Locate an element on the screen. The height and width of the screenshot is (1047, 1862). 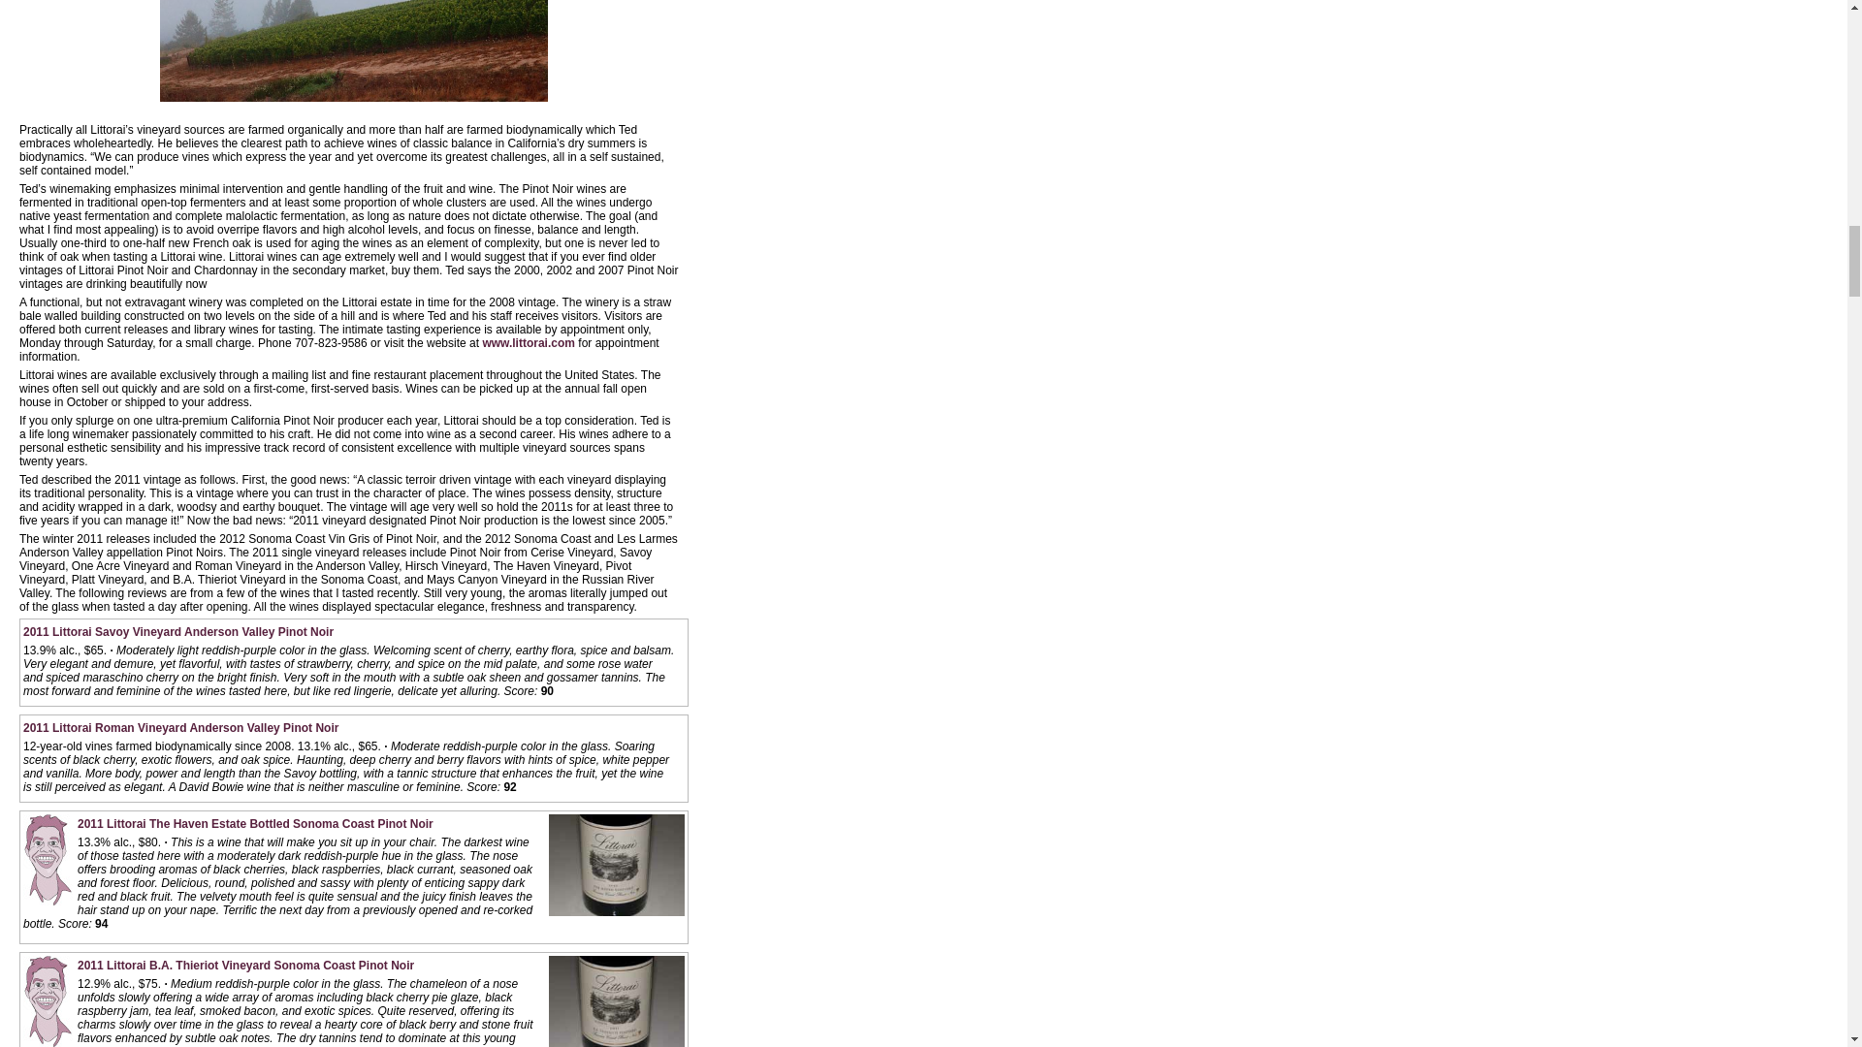
2011 Littorai Roman Vineyard Anderson Valley Pinot Noir is located at coordinates (180, 728).